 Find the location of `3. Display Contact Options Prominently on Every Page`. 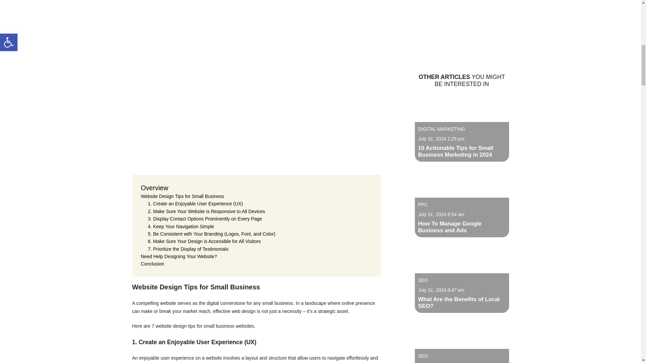

3. Display Contact Options Prominently on Every Page is located at coordinates (205, 219).